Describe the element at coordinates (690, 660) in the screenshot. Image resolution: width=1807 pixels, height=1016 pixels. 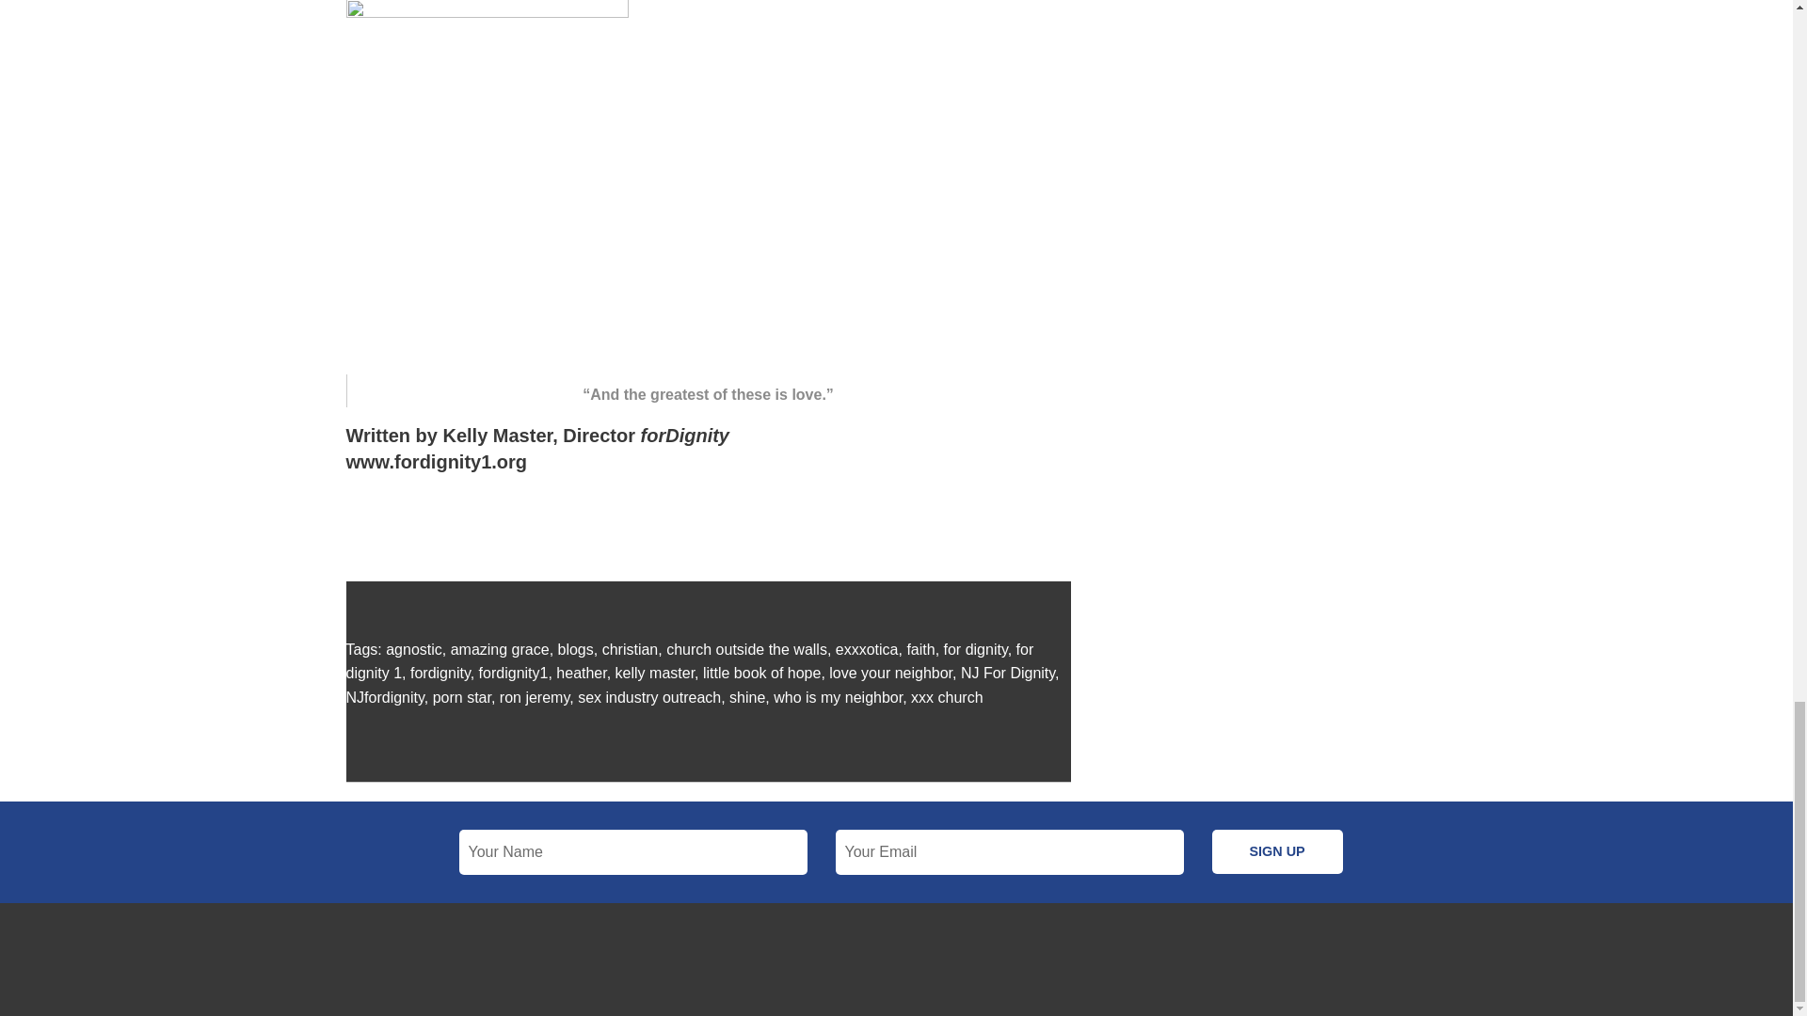
I see `for dignity 1` at that location.